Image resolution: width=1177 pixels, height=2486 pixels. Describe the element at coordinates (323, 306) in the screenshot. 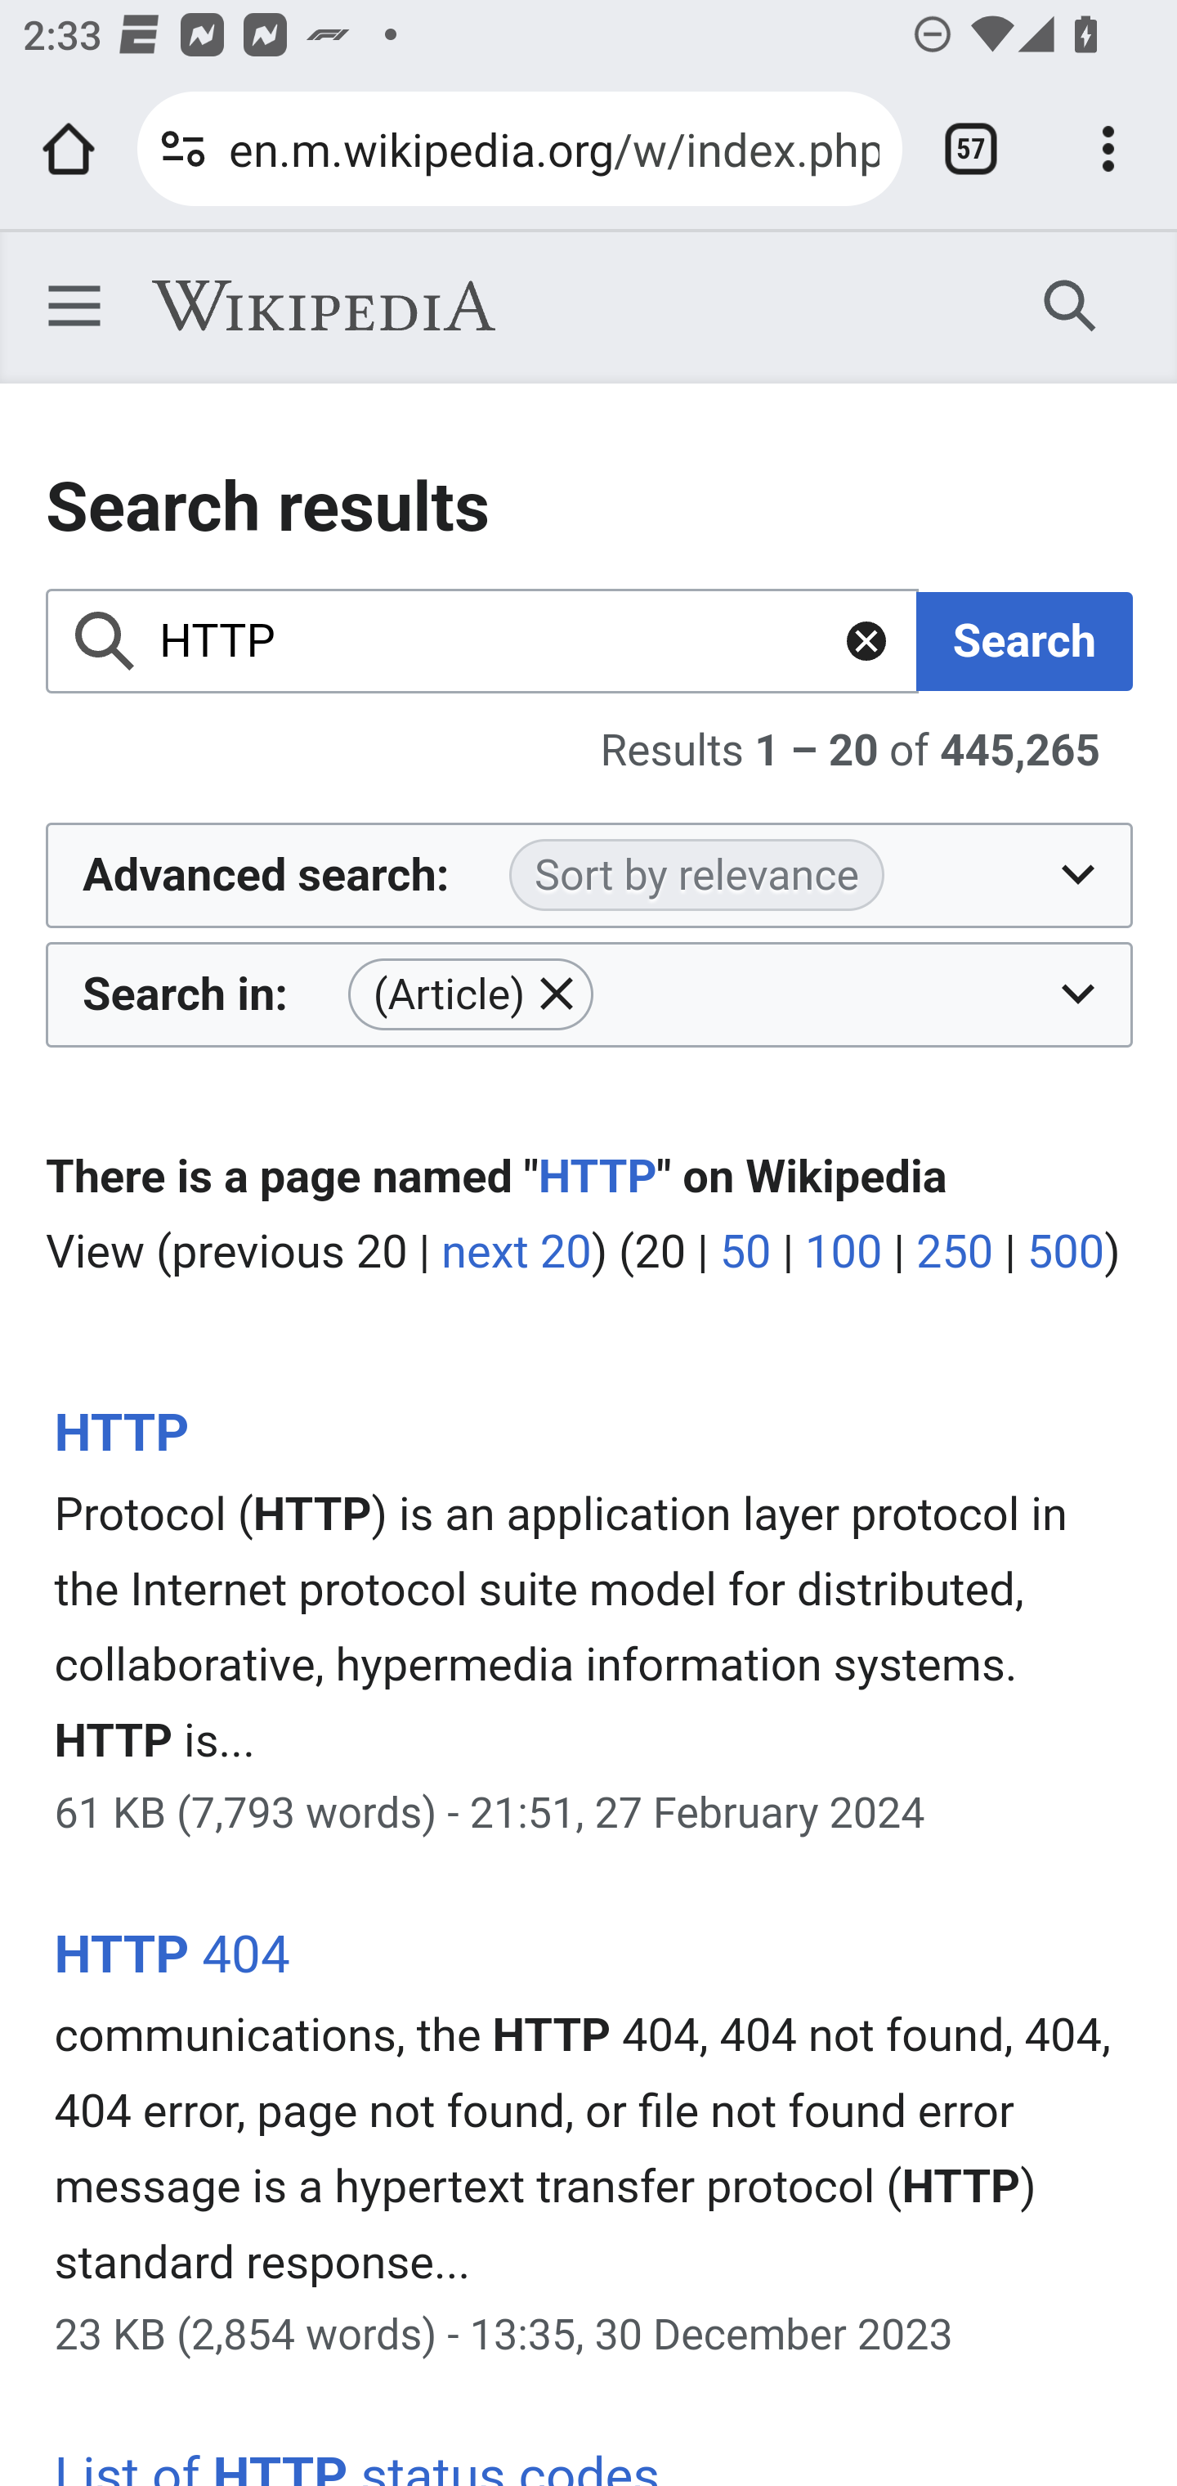

I see `Wikipedia` at that location.